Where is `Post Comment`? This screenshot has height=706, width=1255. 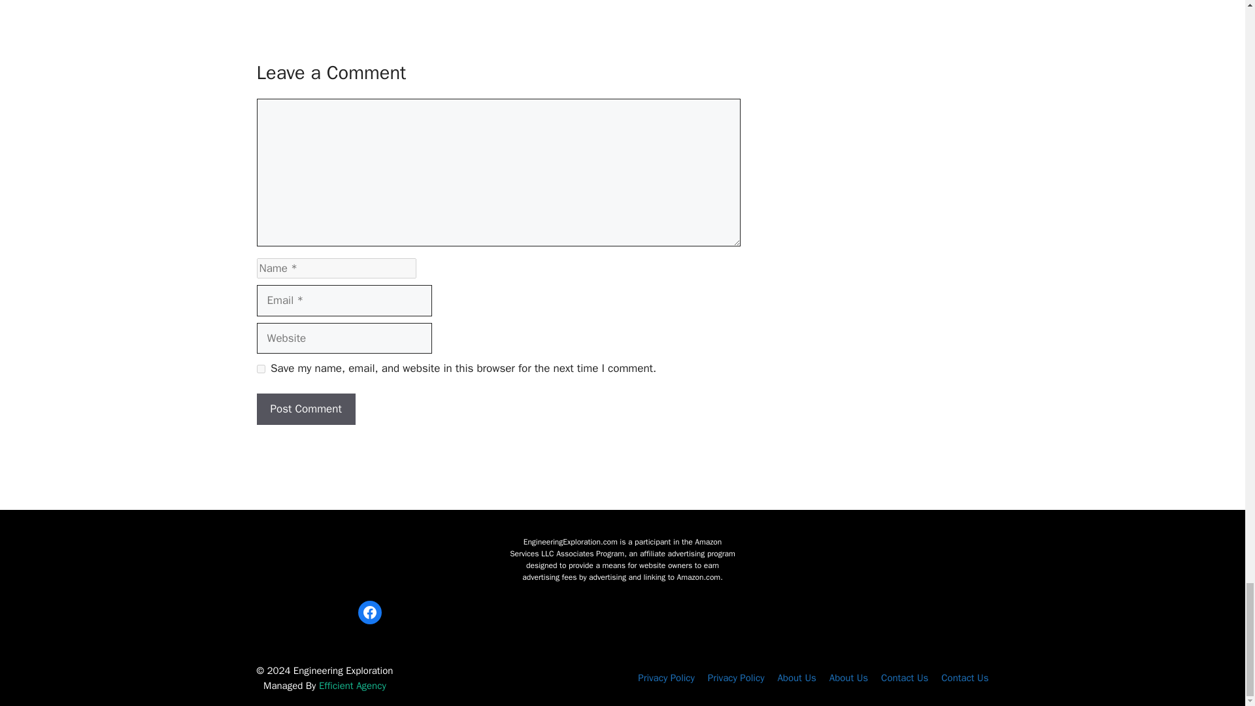 Post Comment is located at coordinates (305, 409).